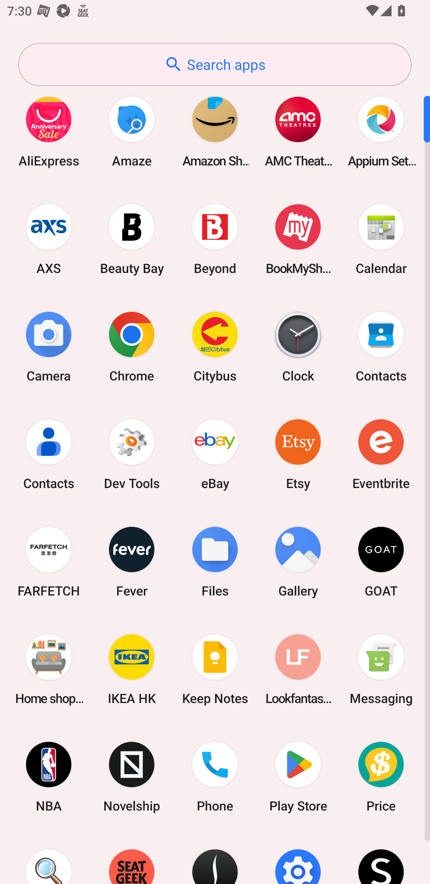 The height and width of the screenshot is (884, 430). What do you see at coordinates (298, 454) in the screenshot?
I see `Etsy` at bounding box center [298, 454].